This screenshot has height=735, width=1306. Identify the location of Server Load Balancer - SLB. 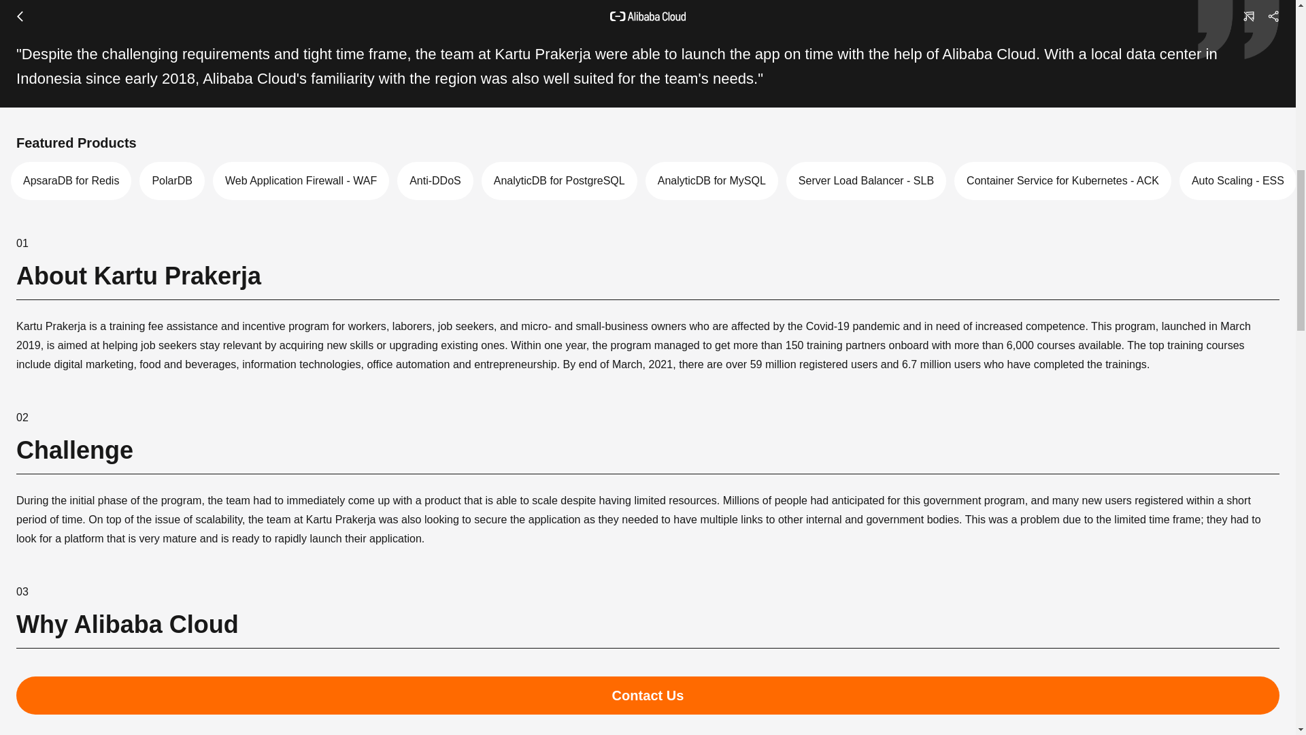
(865, 180).